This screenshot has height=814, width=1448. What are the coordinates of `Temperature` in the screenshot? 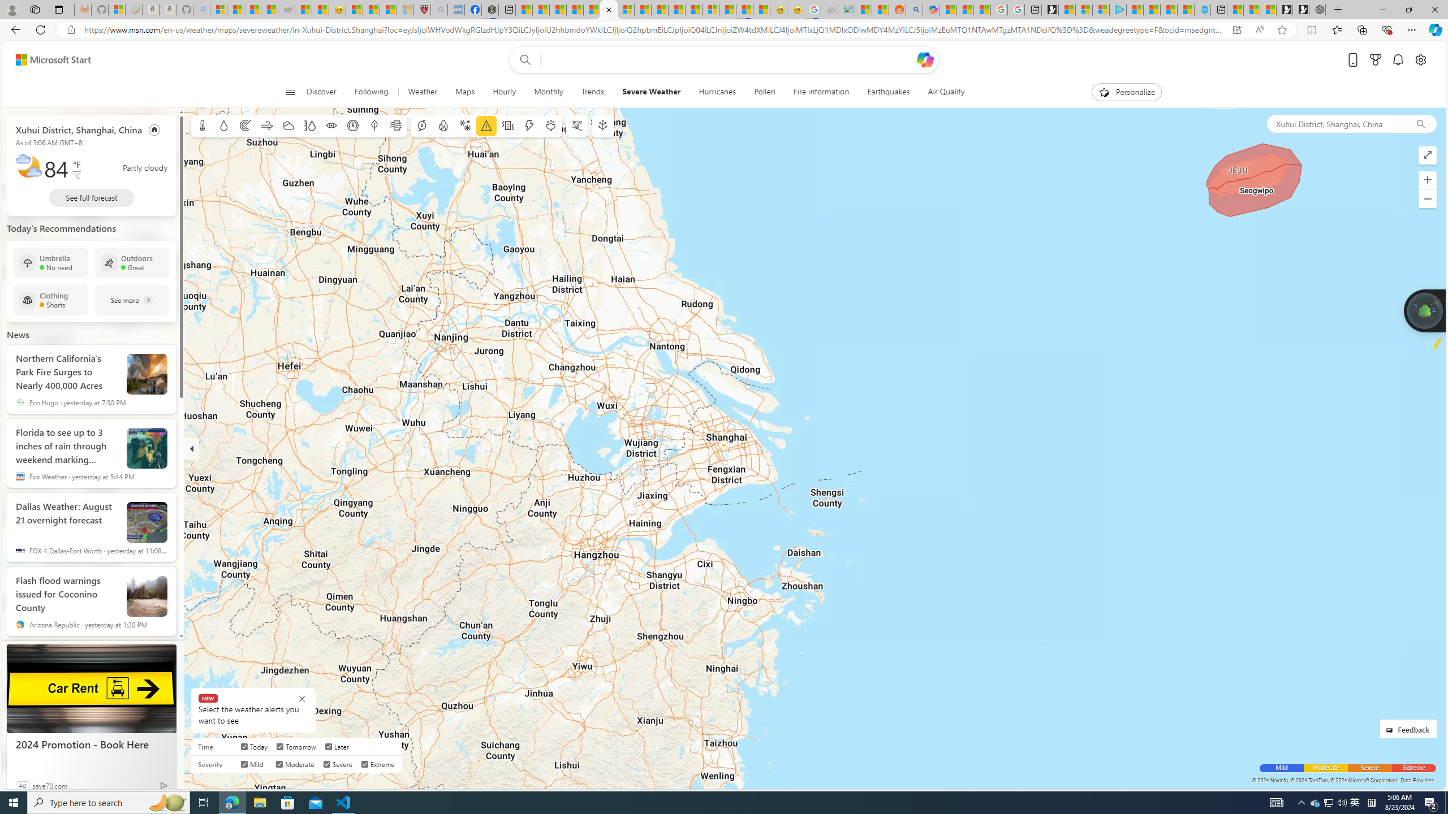 It's located at (202, 125).